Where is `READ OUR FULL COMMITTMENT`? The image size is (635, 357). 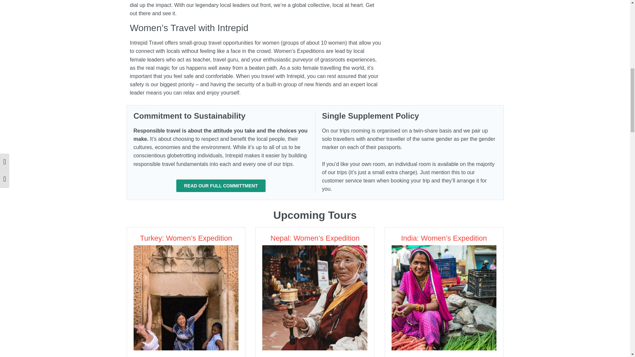 READ OUR FULL COMMITTMENT is located at coordinates (221, 186).